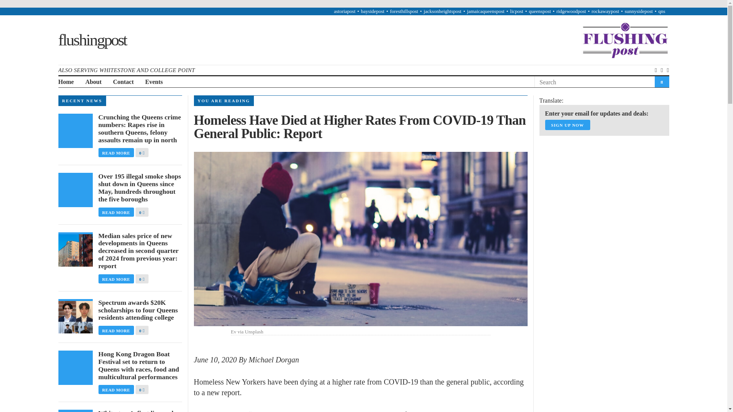 This screenshot has width=733, height=412. I want to click on licpost, so click(517, 11).